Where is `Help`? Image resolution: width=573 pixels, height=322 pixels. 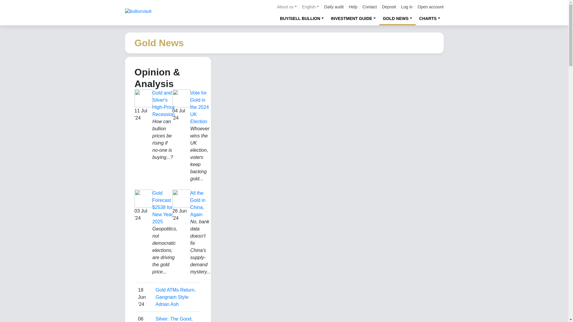 Help is located at coordinates (353, 7).